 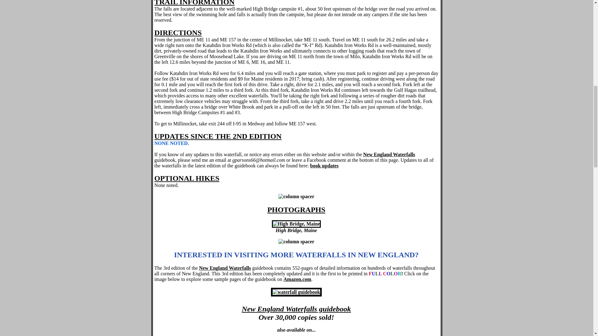 I want to click on New England Waterfalls, so click(x=225, y=268).